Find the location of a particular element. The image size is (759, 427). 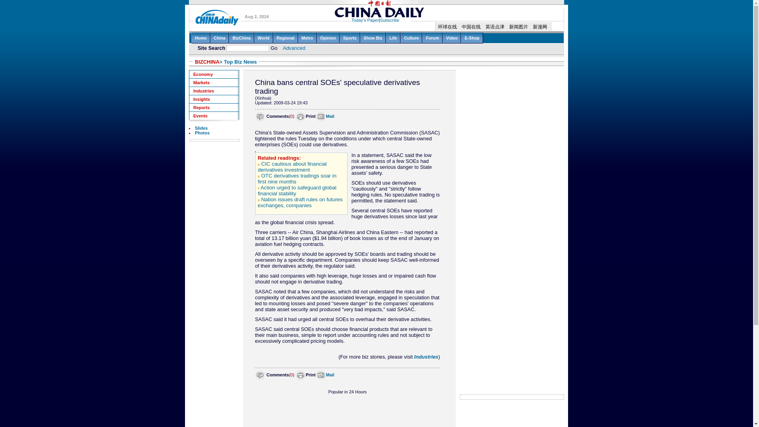

CIC cautious about financial derivatives investment is located at coordinates (293, 167).